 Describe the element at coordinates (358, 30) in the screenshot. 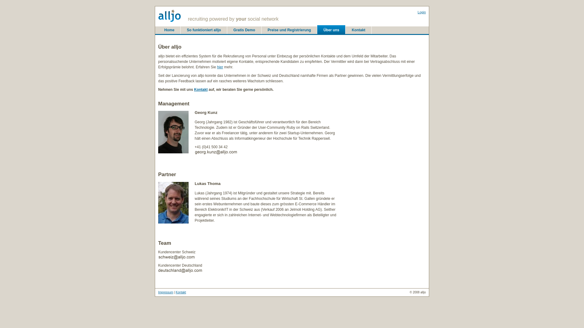

I see `Kontakt` at that location.